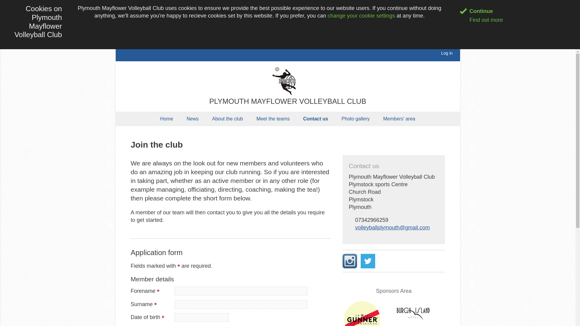 Image resolution: width=580 pixels, height=326 pixels. I want to click on Follow us on Instagram, so click(350, 261).